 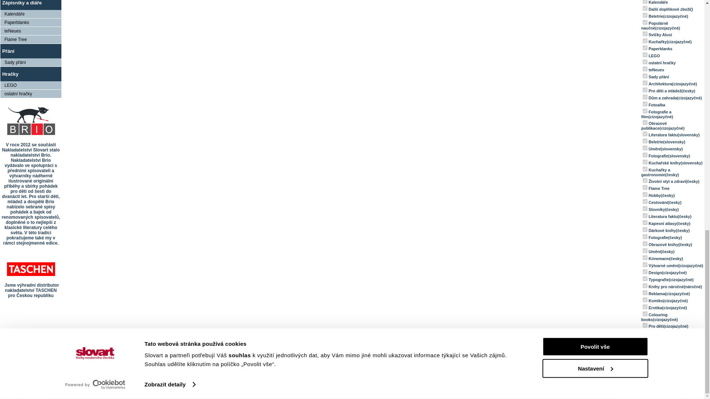 I want to click on 10036, so click(x=645, y=48).